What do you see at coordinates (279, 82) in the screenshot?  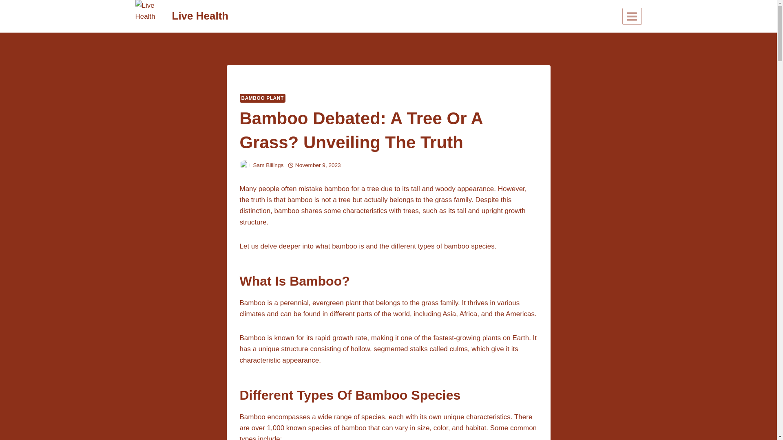 I see `Bamboo Plant` at bounding box center [279, 82].